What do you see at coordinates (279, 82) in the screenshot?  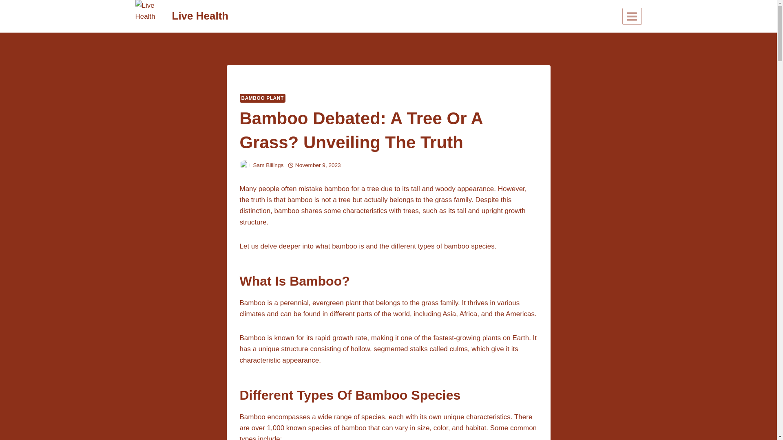 I see `Bamboo Plant` at bounding box center [279, 82].